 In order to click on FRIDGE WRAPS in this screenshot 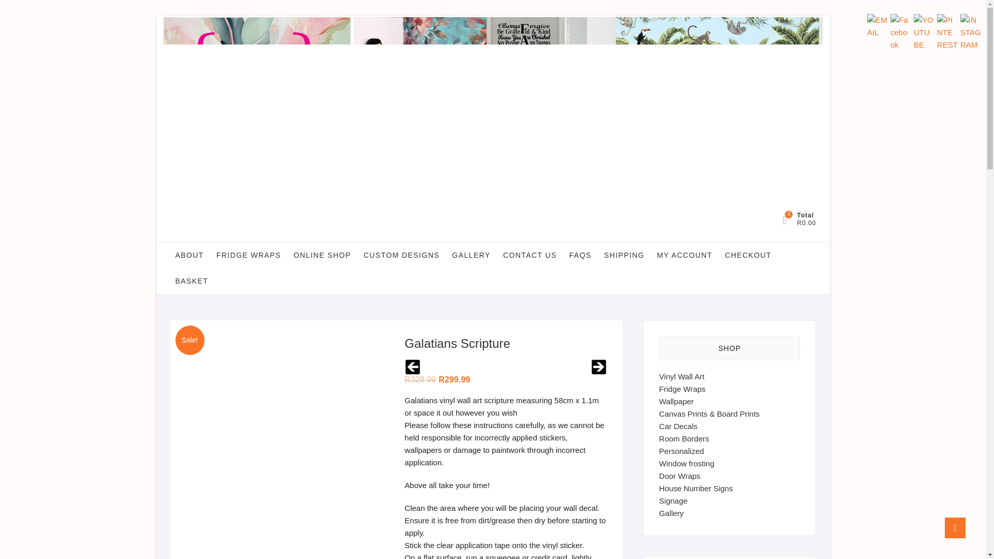, I will do `click(248, 255)`.